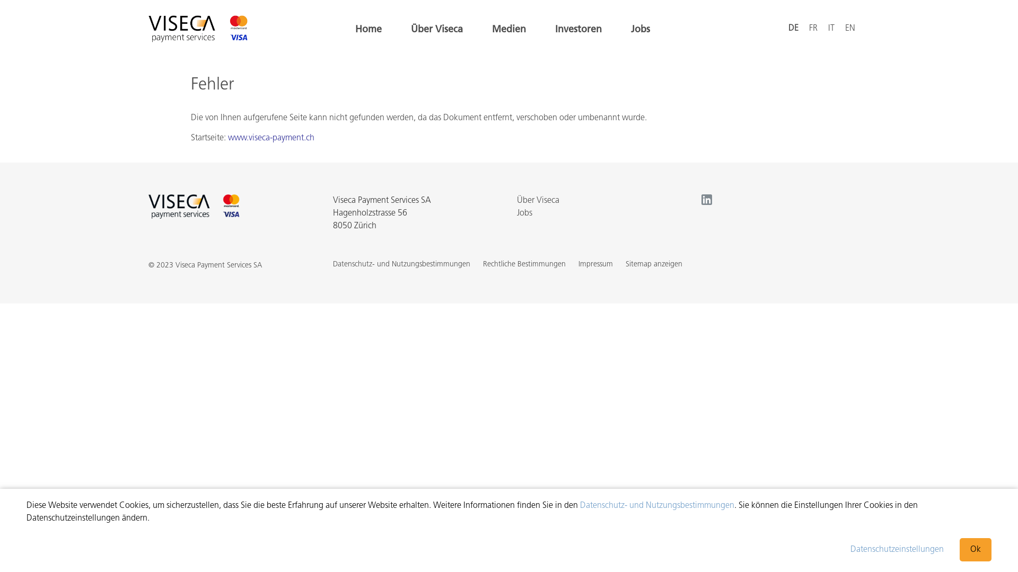 The height and width of the screenshot is (572, 1018). I want to click on Jobs, so click(525, 213).